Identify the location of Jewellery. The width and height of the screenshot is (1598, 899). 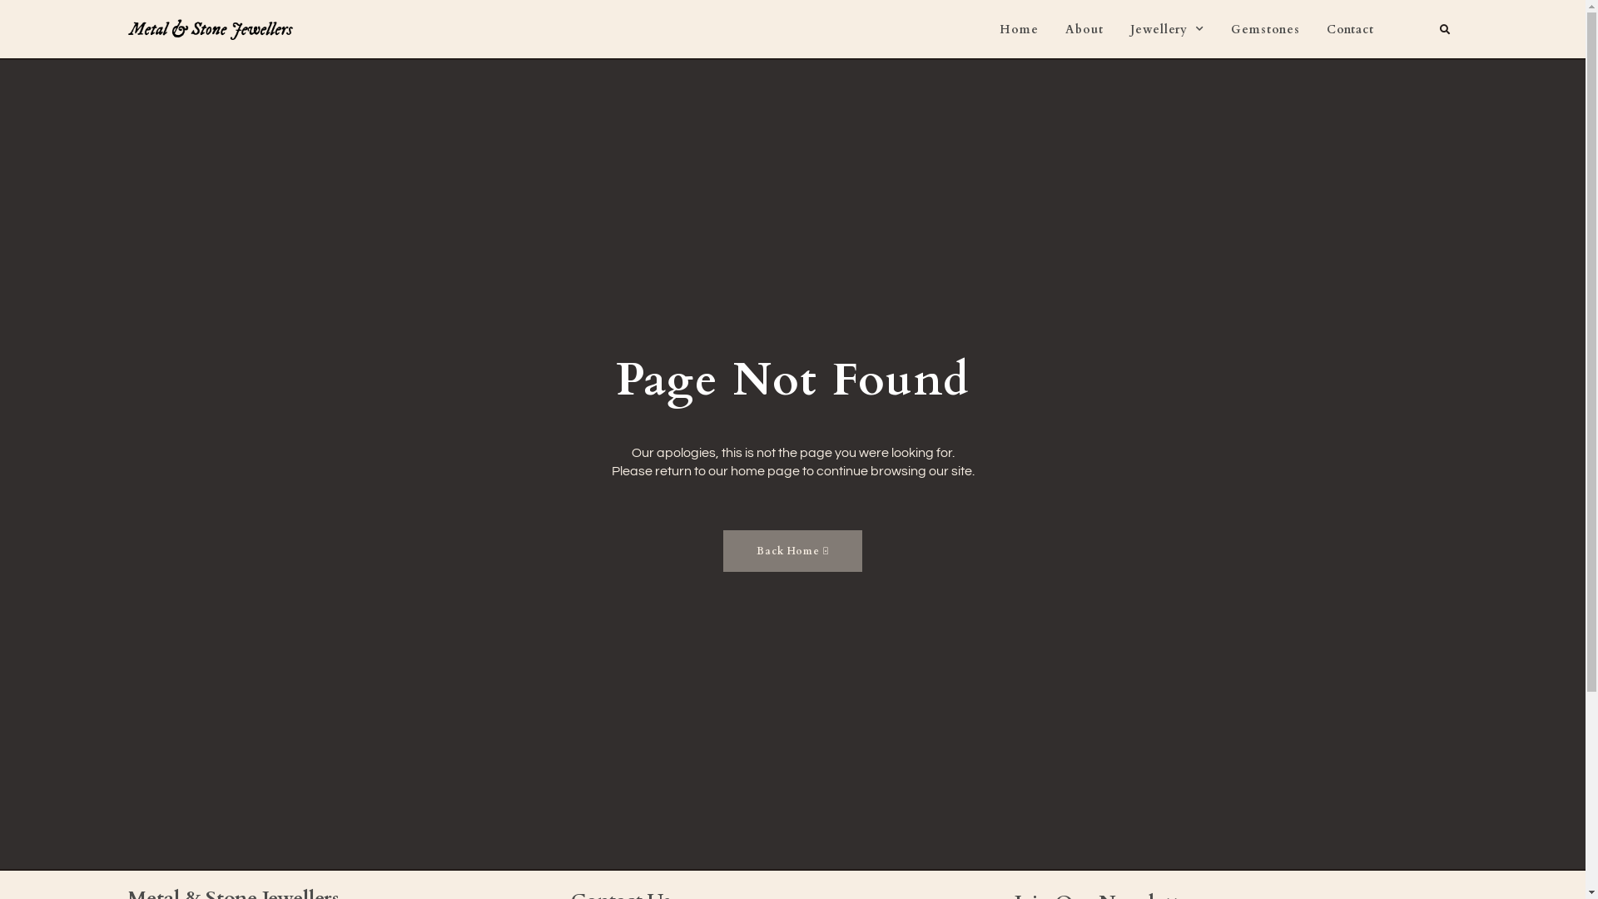
(1167, 30).